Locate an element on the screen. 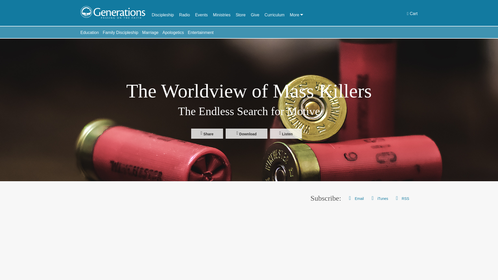 The height and width of the screenshot is (280, 498). Discipleship is located at coordinates (163, 15).